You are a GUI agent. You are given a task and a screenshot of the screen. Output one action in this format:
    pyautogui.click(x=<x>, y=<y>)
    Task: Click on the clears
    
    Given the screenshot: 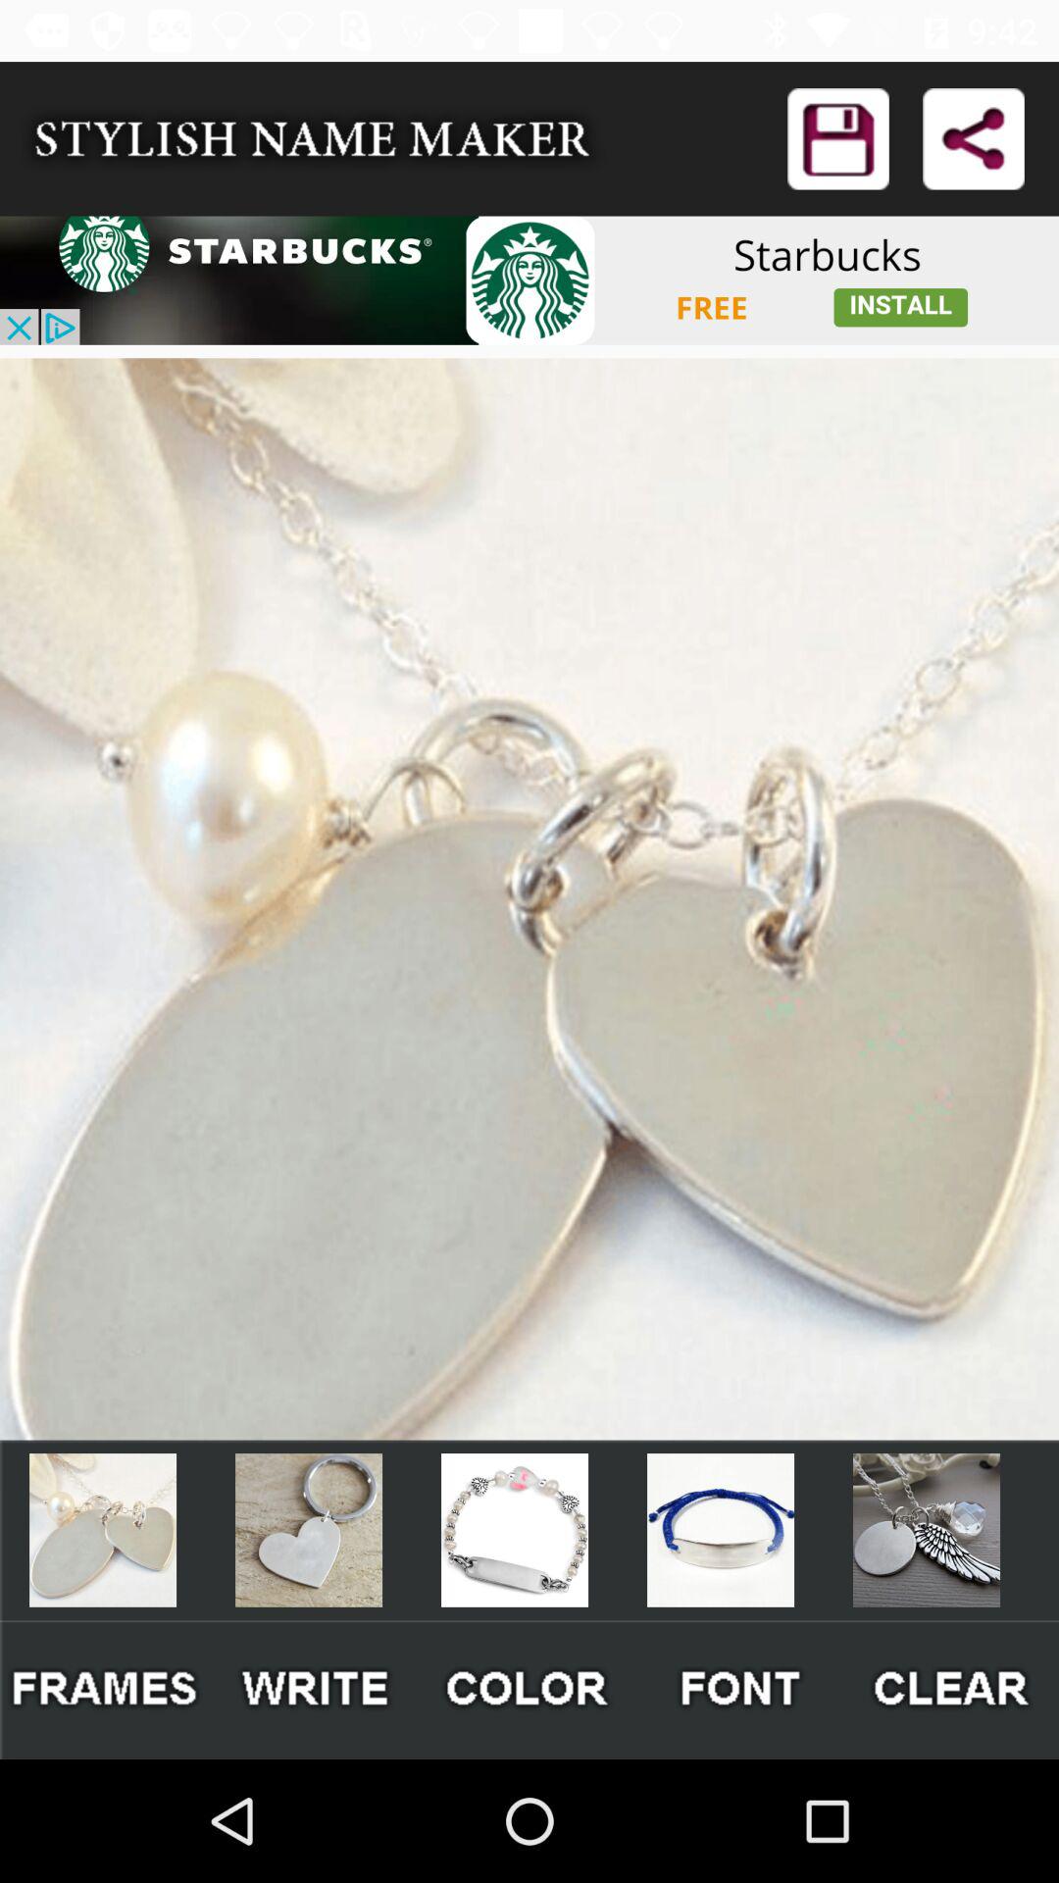 What is the action you would take?
    pyautogui.click(x=953, y=1689)
    